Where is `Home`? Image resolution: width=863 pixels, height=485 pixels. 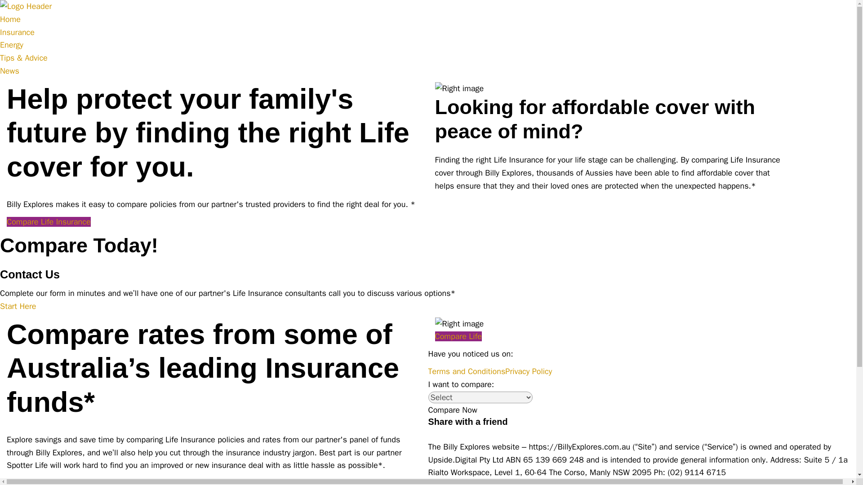
Home is located at coordinates (10, 19).